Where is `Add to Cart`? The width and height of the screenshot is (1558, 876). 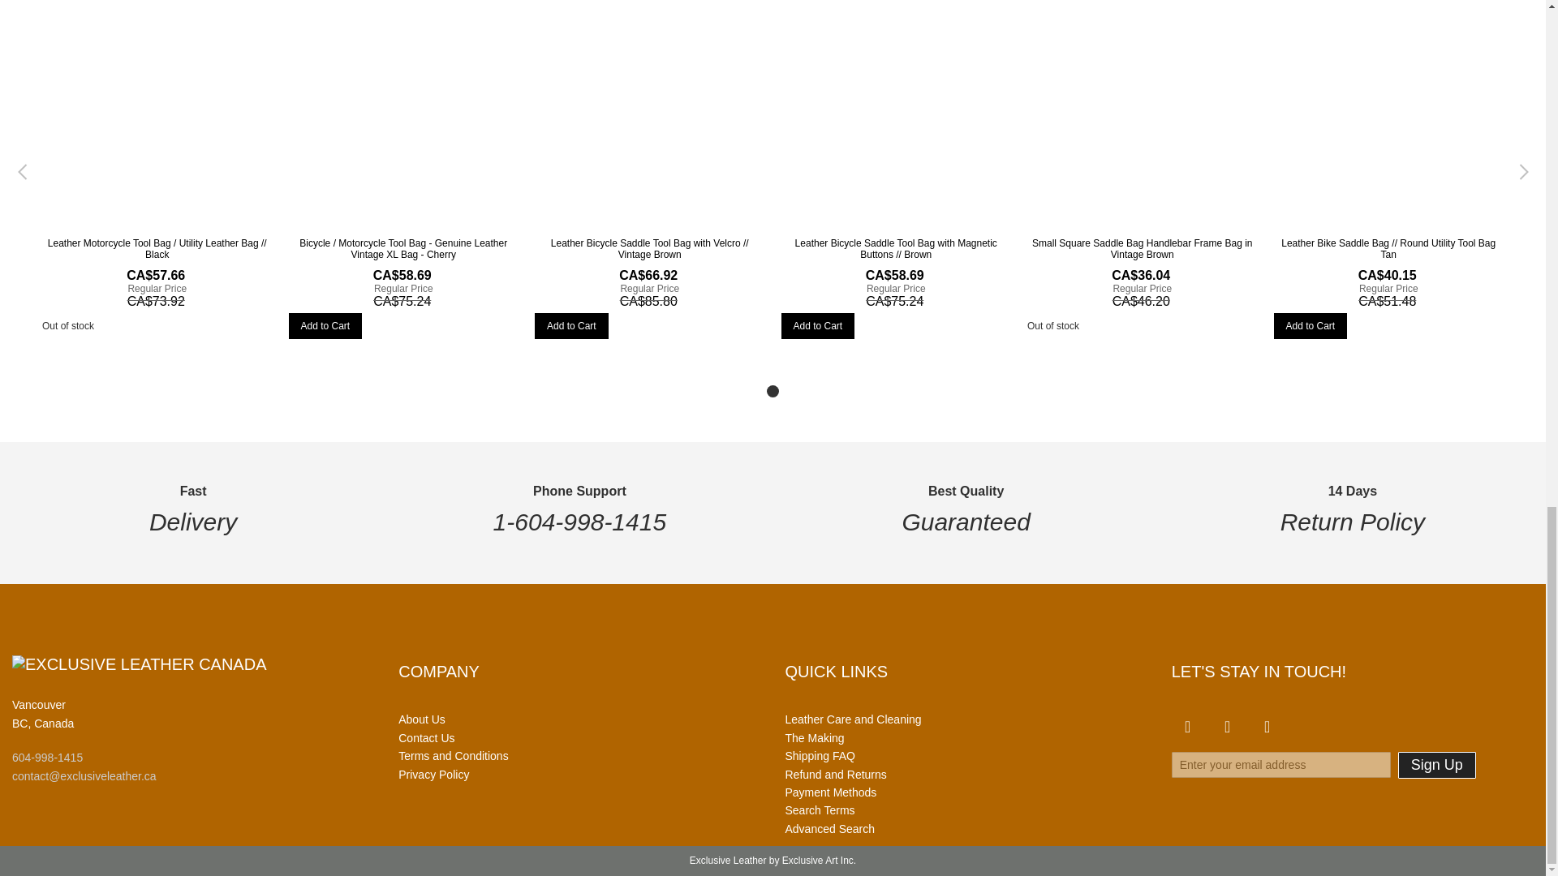 Add to Cart is located at coordinates (1311, 325).